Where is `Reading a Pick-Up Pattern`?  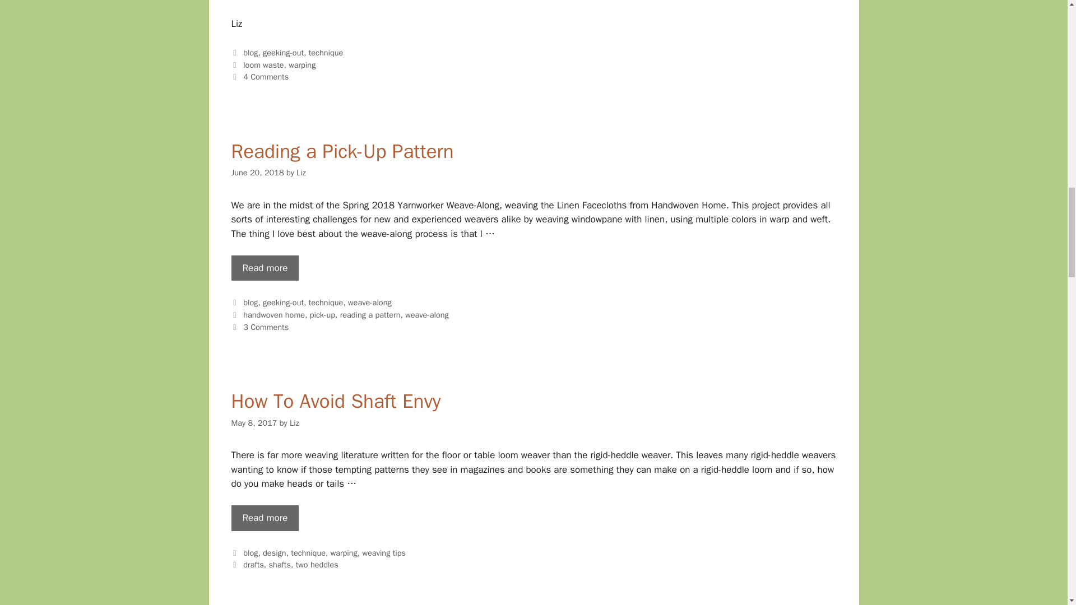 Reading a Pick-Up Pattern is located at coordinates (265, 268).